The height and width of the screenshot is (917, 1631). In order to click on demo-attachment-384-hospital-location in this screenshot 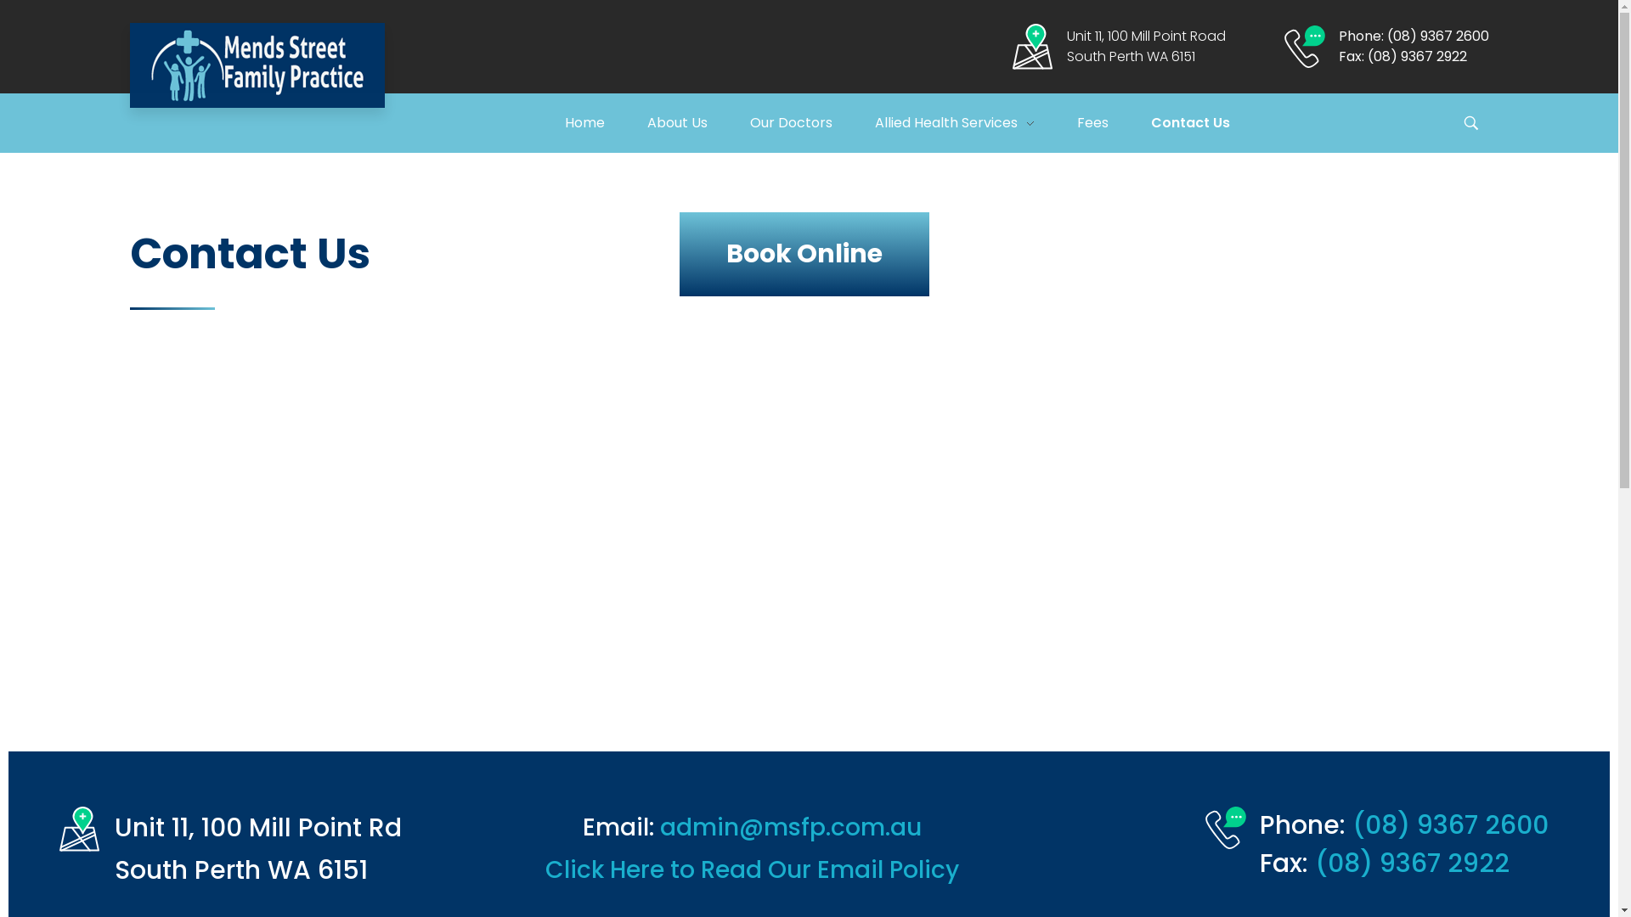, I will do `click(80, 829)`.